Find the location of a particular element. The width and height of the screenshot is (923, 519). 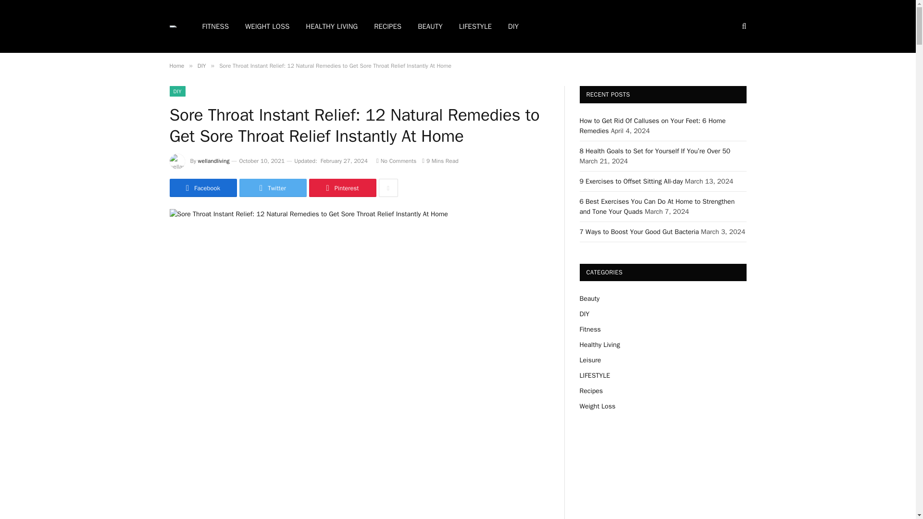

Share on Facebook is located at coordinates (202, 187).